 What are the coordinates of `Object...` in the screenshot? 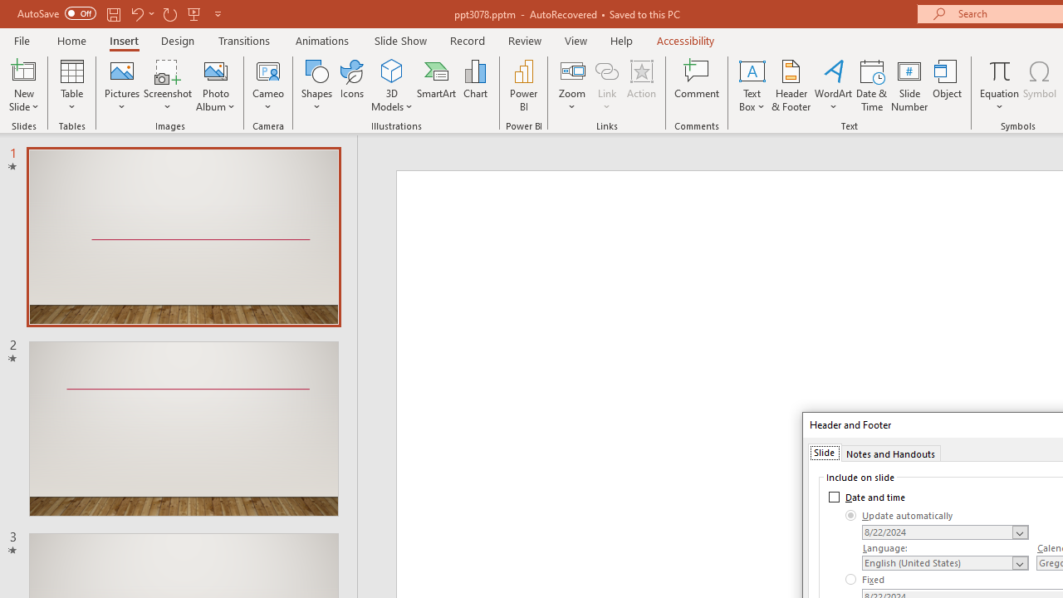 It's located at (948, 85).